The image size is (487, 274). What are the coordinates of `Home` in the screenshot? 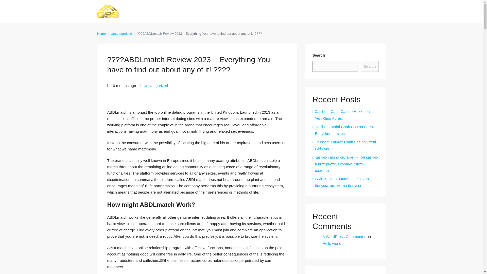 It's located at (101, 33).